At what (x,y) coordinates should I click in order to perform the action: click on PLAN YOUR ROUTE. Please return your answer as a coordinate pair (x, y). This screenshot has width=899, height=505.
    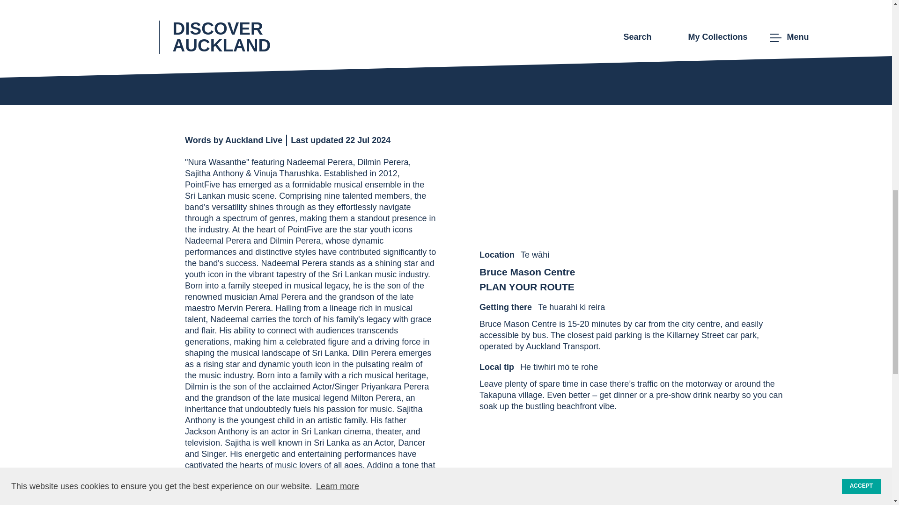
    Looking at the image, I should click on (533, 287).